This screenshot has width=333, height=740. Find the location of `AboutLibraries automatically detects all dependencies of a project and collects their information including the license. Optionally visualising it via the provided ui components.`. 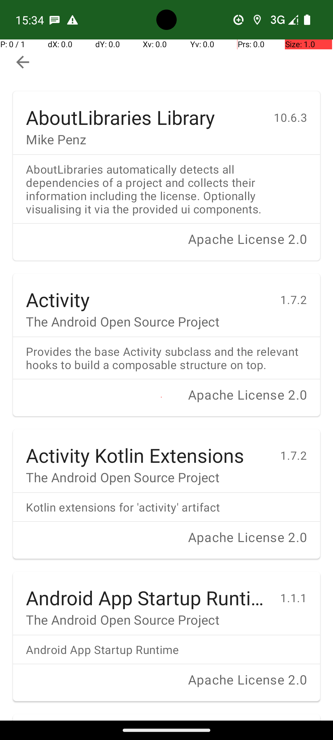

AboutLibraries automatically detects all dependencies of a project and collects their information including the license. Optionally visualising it via the provided ui components. is located at coordinates (166, 189).